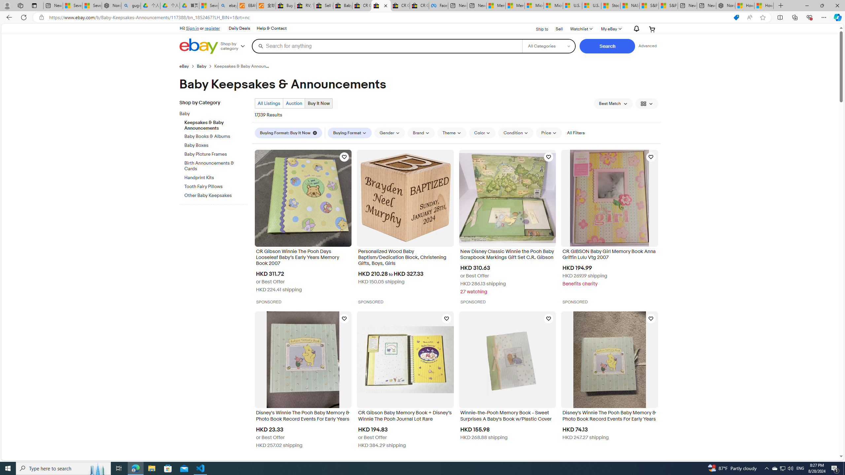 The width and height of the screenshot is (845, 475). What do you see at coordinates (239, 28) in the screenshot?
I see `Daily Deals` at bounding box center [239, 28].